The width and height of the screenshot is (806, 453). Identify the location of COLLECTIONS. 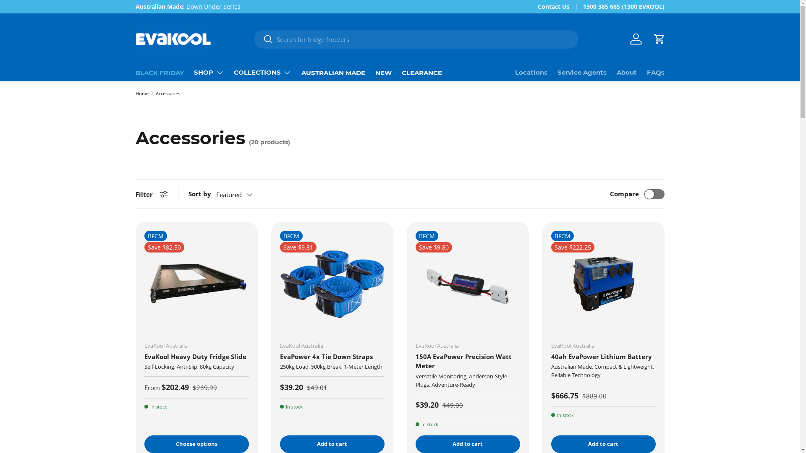
(262, 73).